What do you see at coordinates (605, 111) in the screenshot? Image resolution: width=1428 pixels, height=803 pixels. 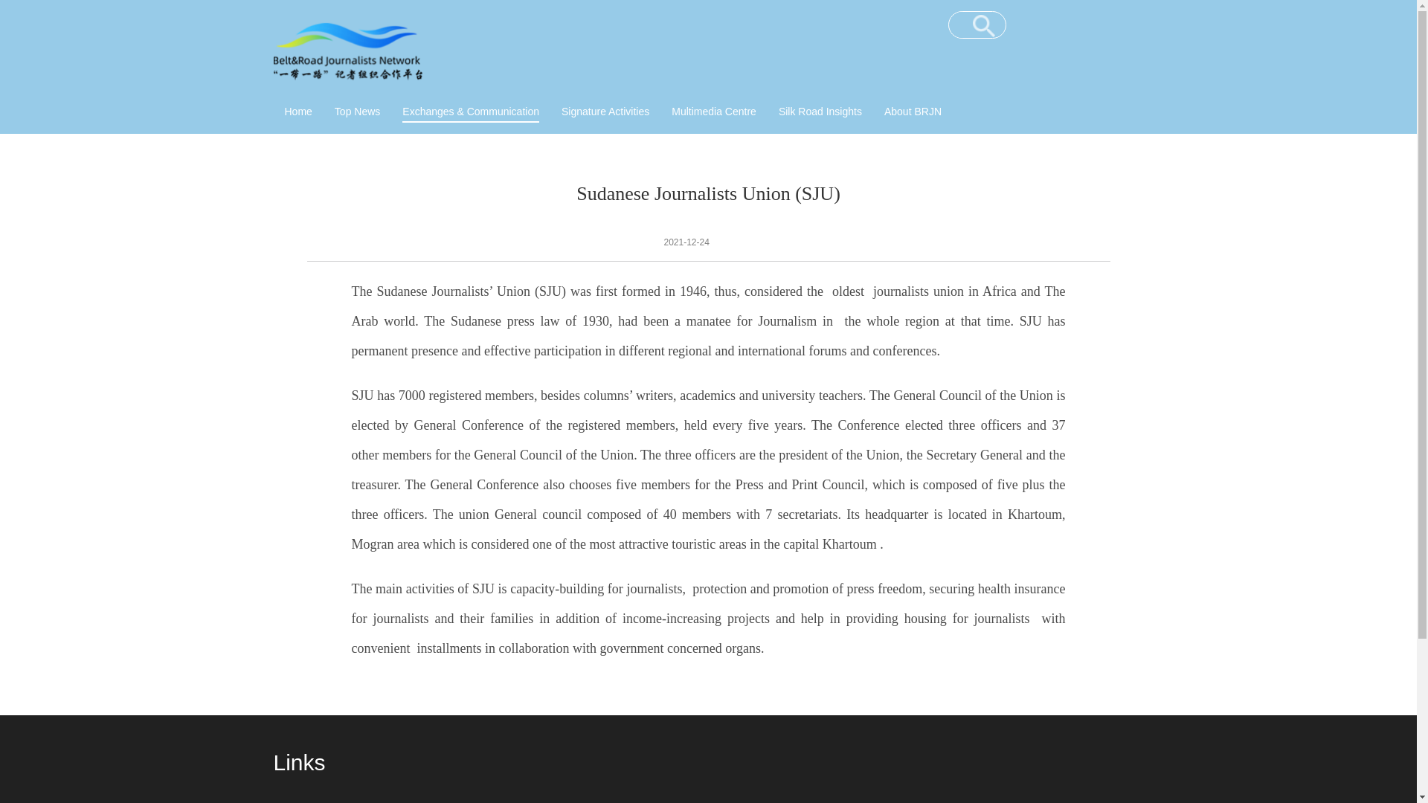 I see `Signature Activities` at bounding box center [605, 111].